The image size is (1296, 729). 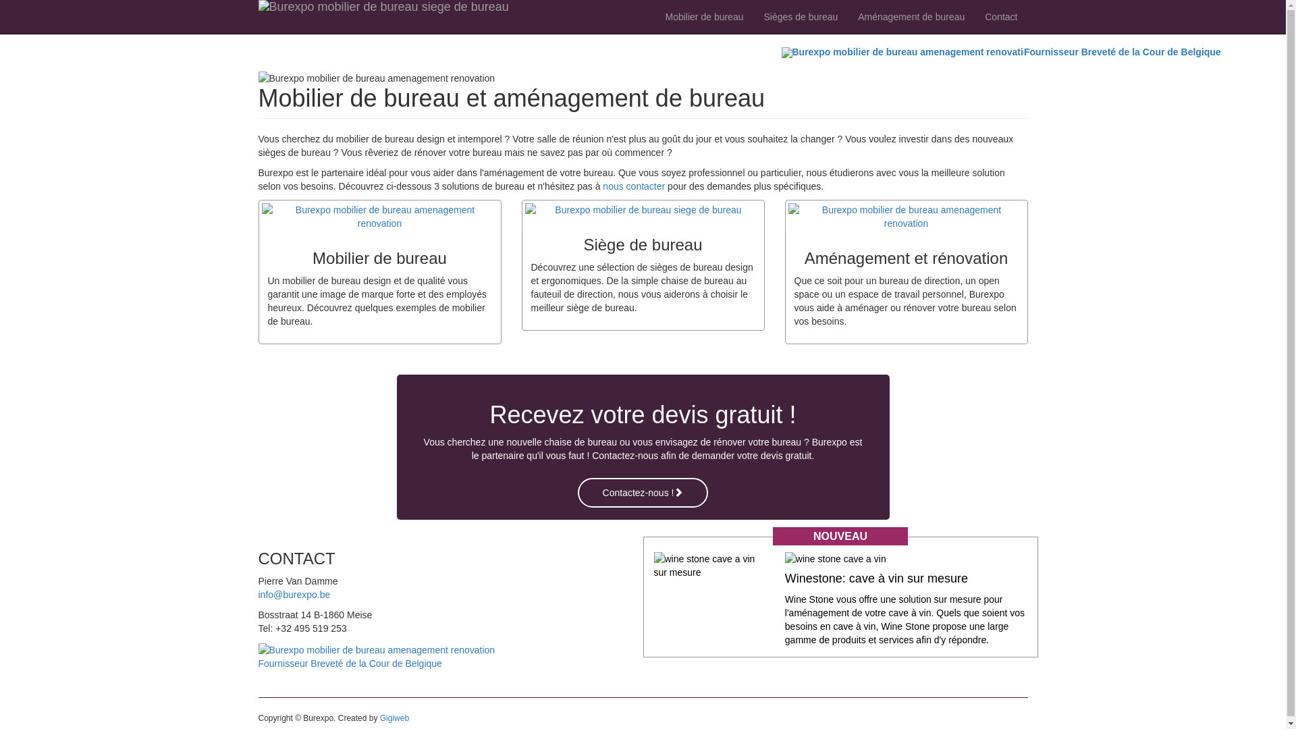 What do you see at coordinates (643, 493) in the screenshot?
I see `Contactez-nous !` at bounding box center [643, 493].